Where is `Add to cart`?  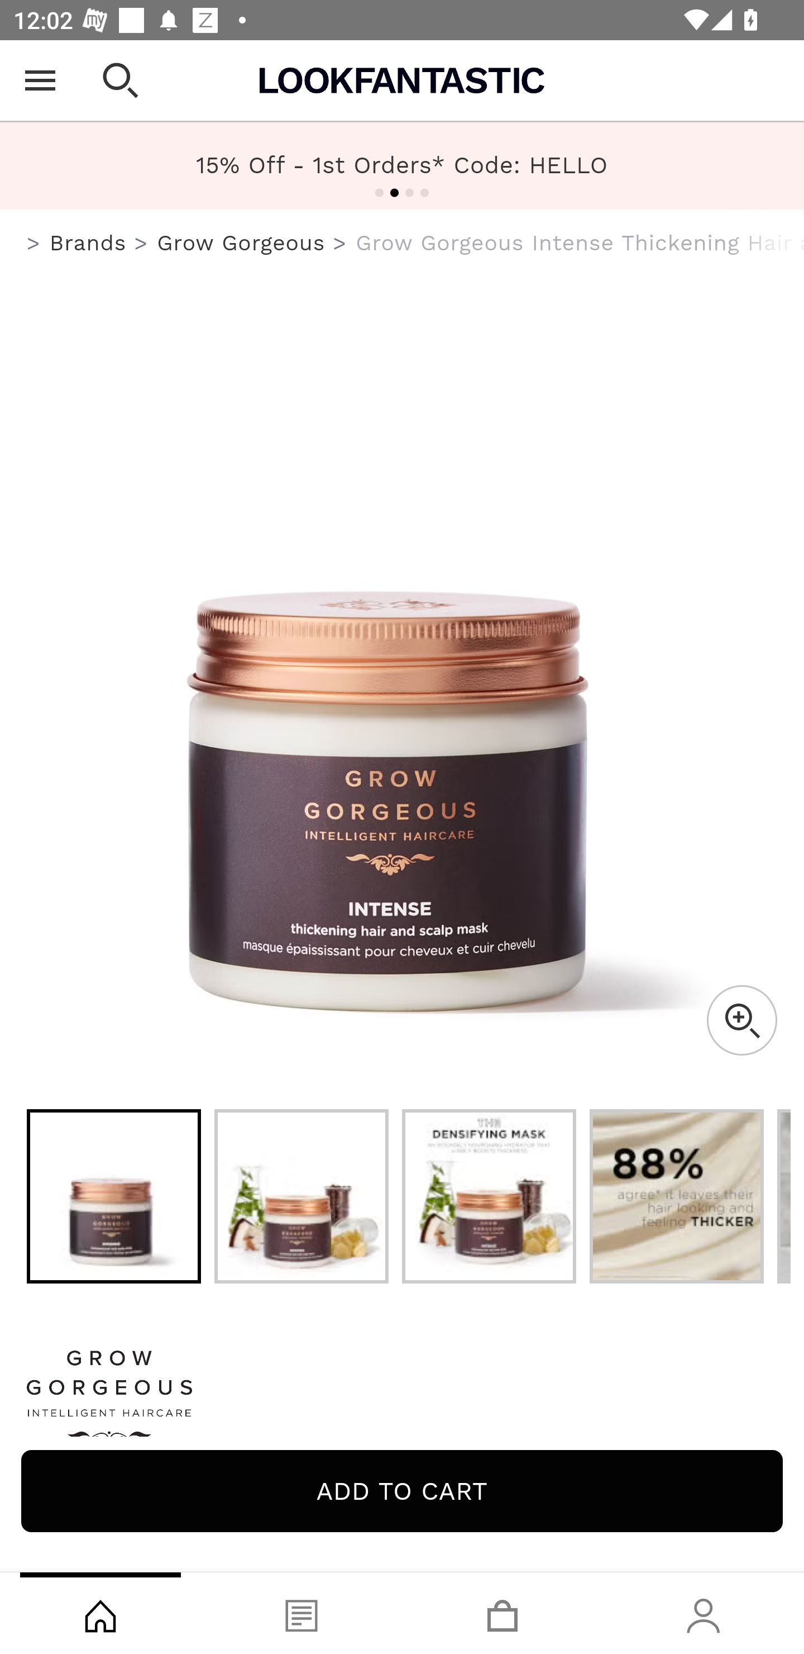 Add to cart is located at coordinates (402, 1491).